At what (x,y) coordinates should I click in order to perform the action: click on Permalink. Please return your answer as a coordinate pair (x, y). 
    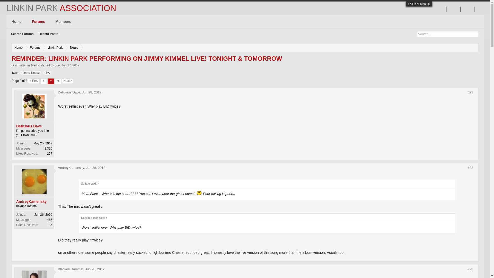
    Looking at the image, I should click on (95, 167).